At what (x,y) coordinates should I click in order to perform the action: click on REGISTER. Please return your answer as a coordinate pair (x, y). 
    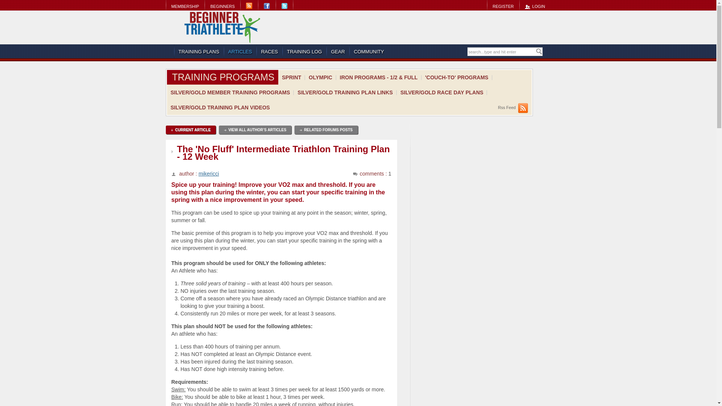
    Looking at the image, I should click on (503, 6).